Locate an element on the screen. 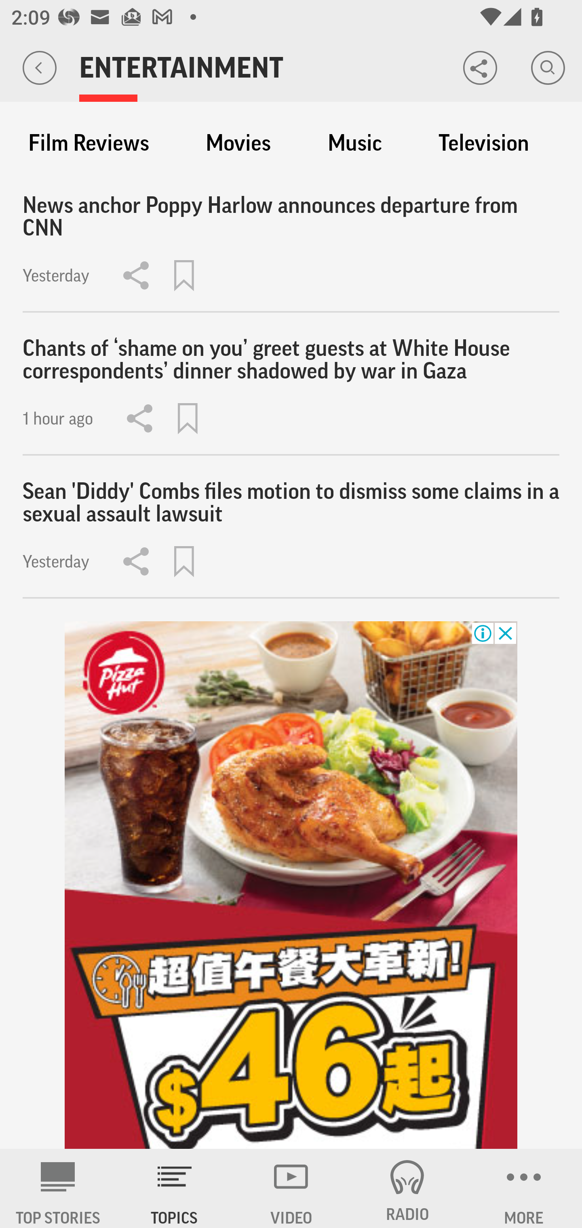  AP News TOP STORIES is located at coordinates (58, 1188).